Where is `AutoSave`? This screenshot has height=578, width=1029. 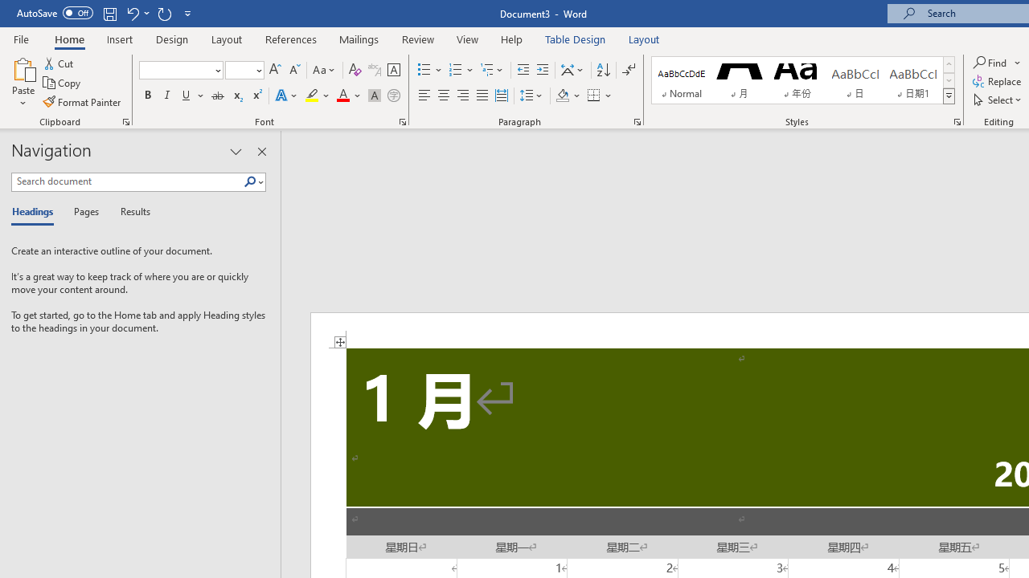 AutoSave is located at coordinates (55, 13).